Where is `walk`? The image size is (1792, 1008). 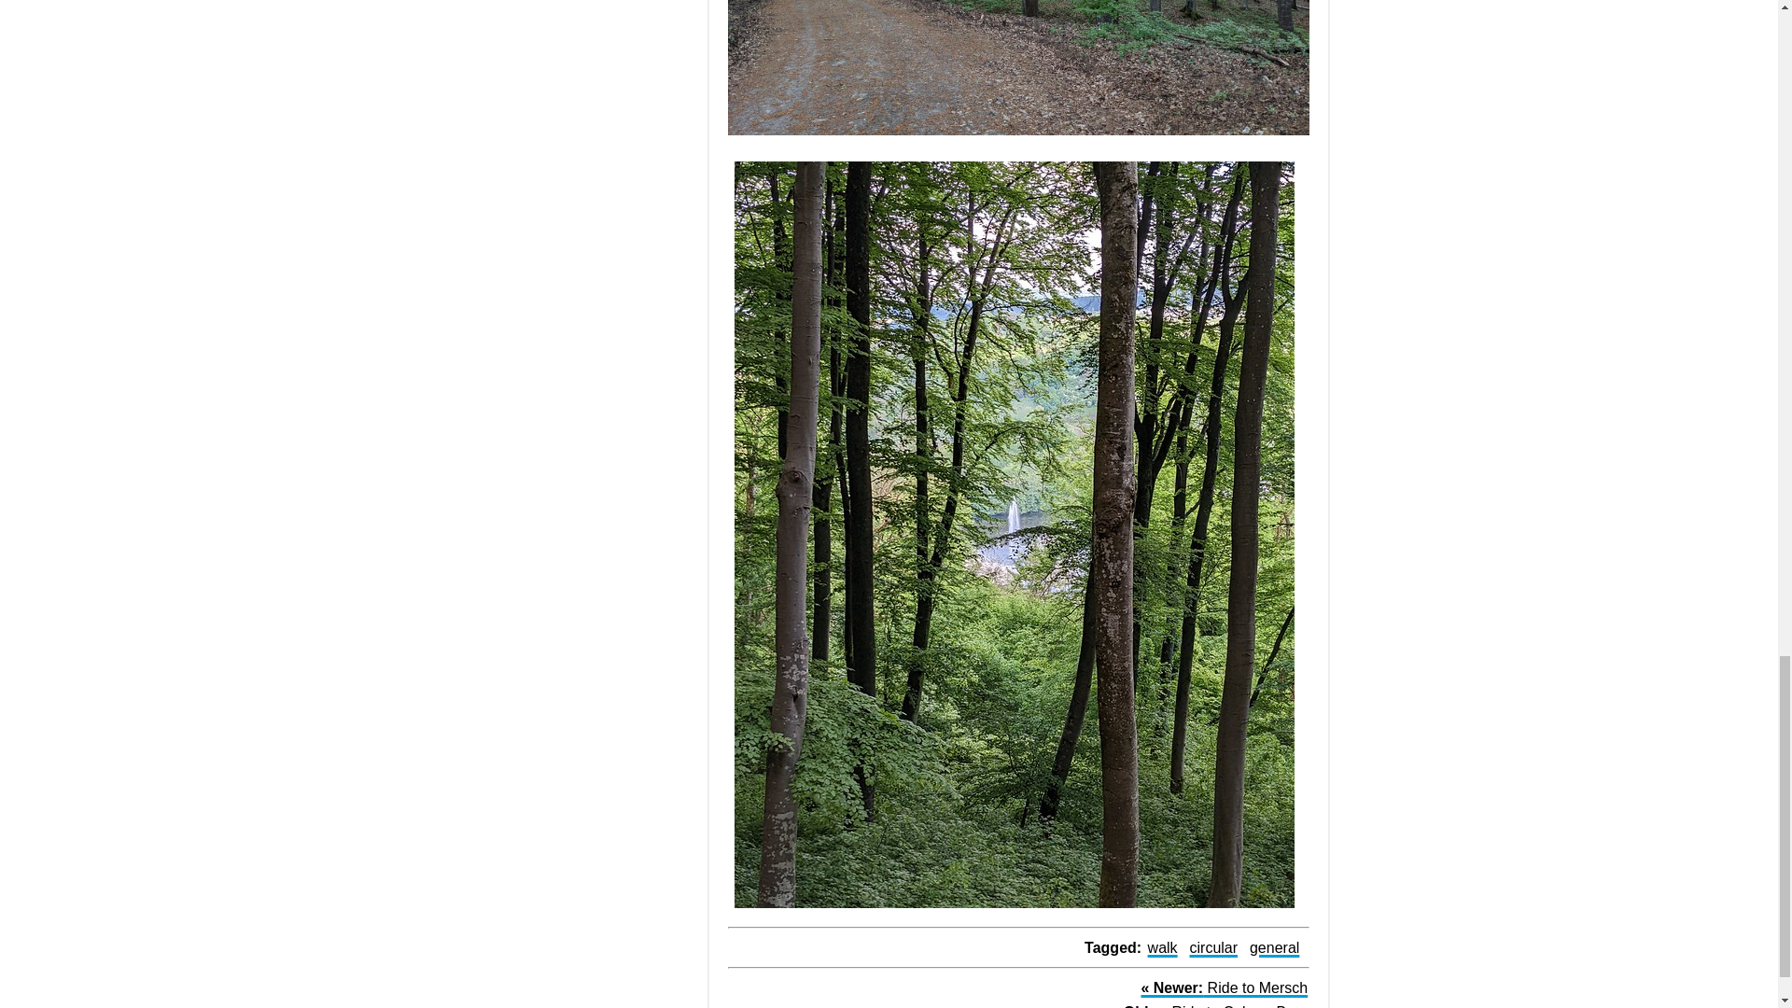 walk is located at coordinates (1163, 948).